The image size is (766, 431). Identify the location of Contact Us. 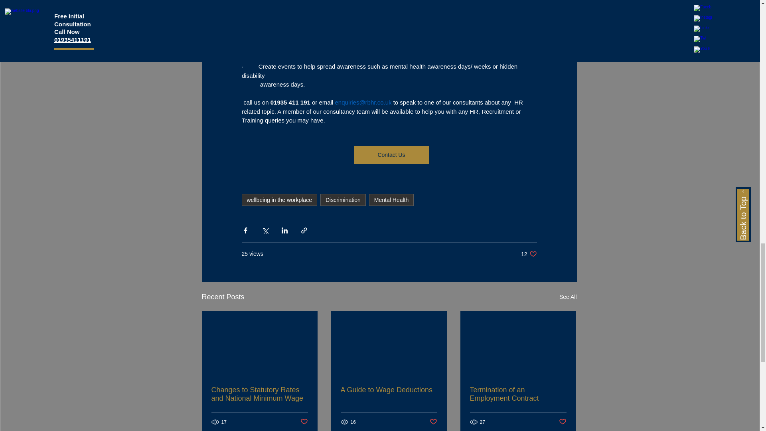
(391, 155).